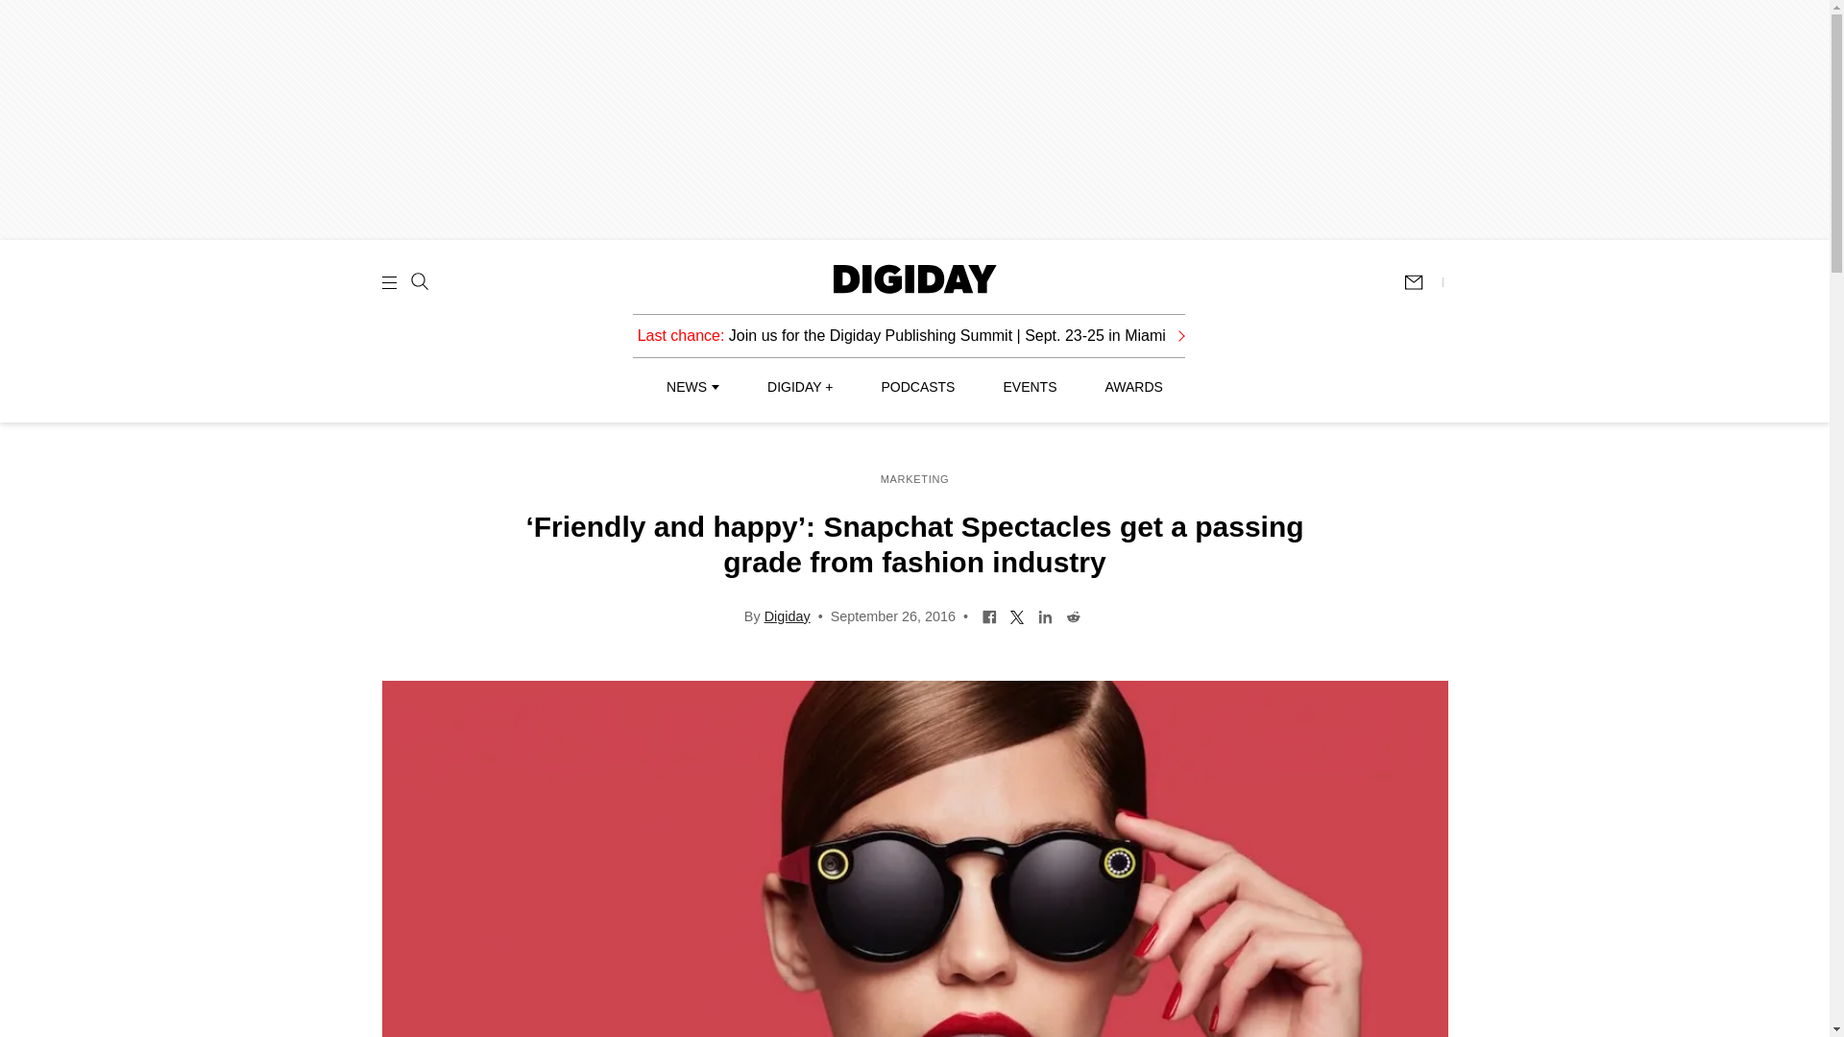 This screenshot has height=1037, width=1844. I want to click on Share on Reddit, so click(1073, 615).